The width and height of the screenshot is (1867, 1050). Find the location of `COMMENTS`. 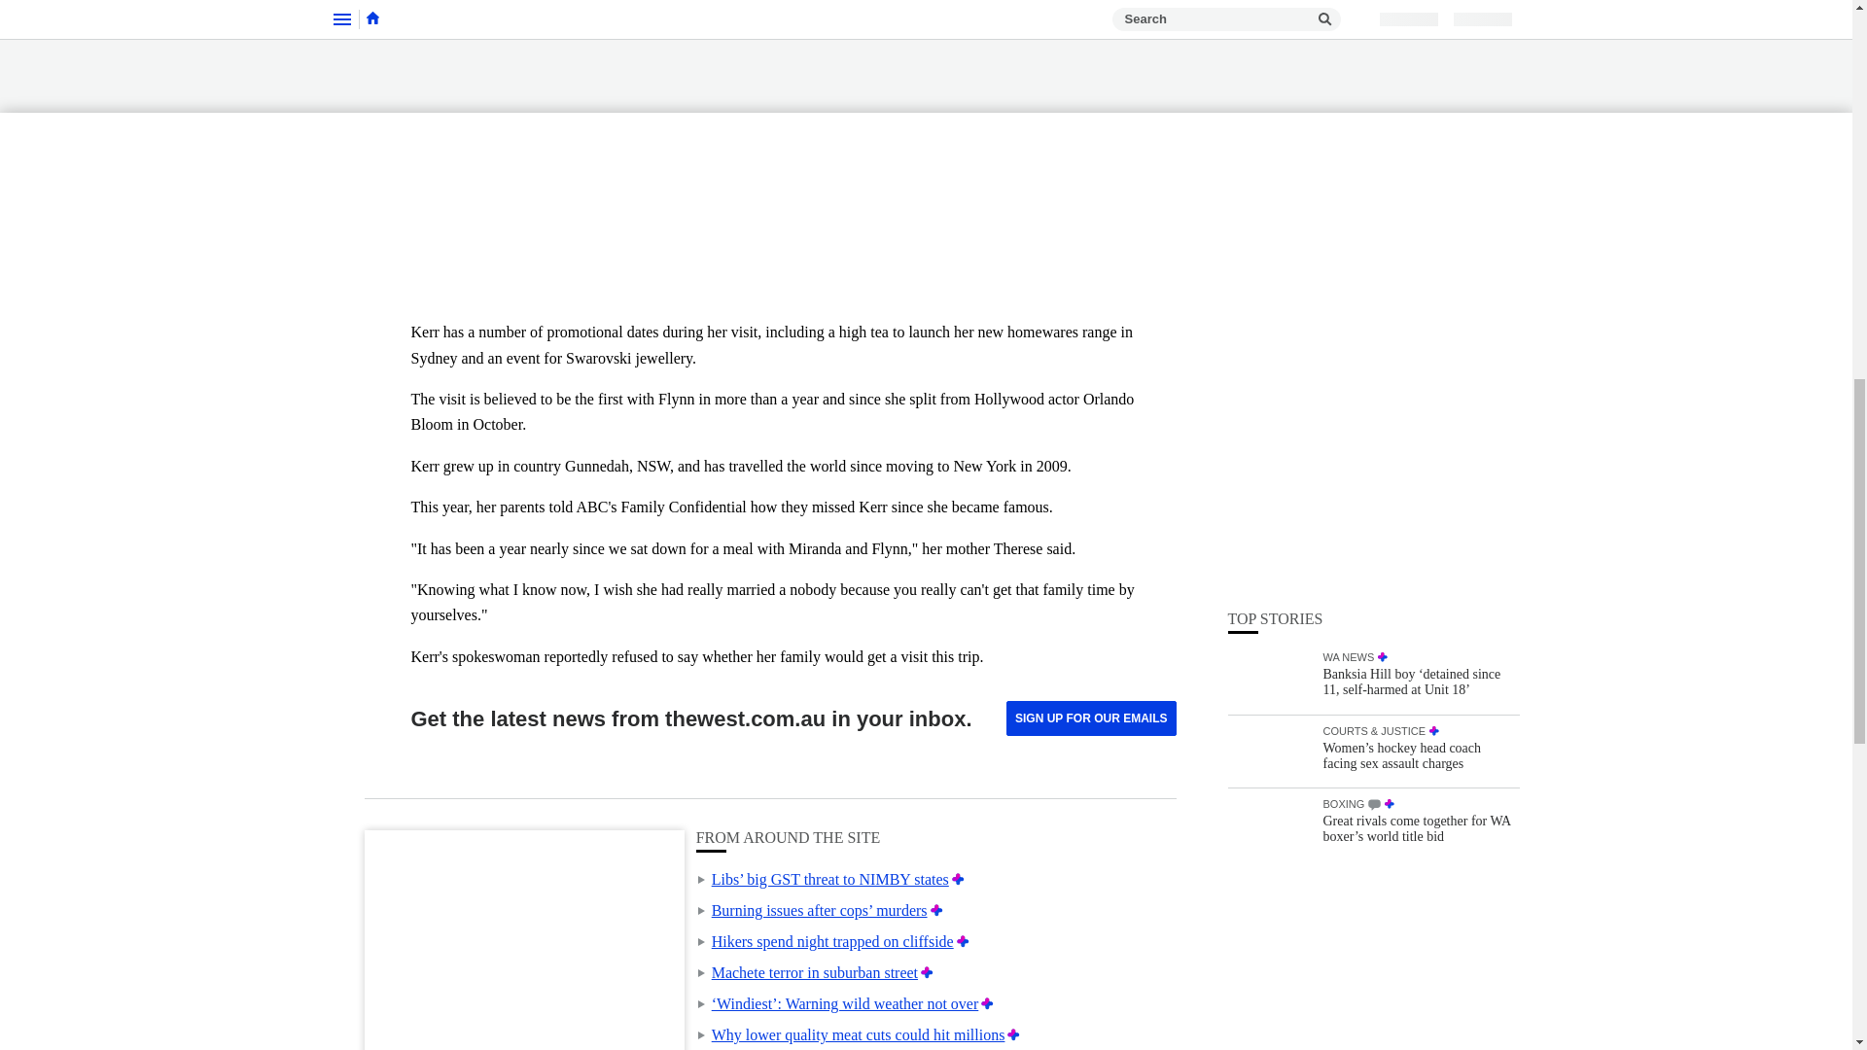

COMMENTS is located at coordinates (1375, 290).